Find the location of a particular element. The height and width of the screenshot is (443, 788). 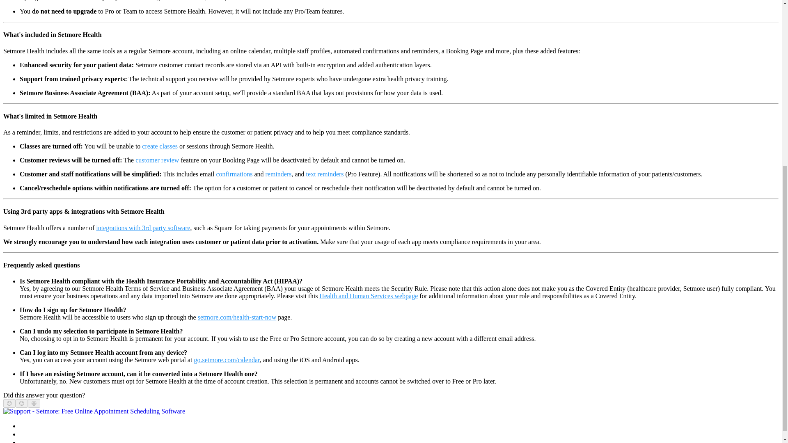

Health and Human Services webpage is located at coordinates (368, 296).